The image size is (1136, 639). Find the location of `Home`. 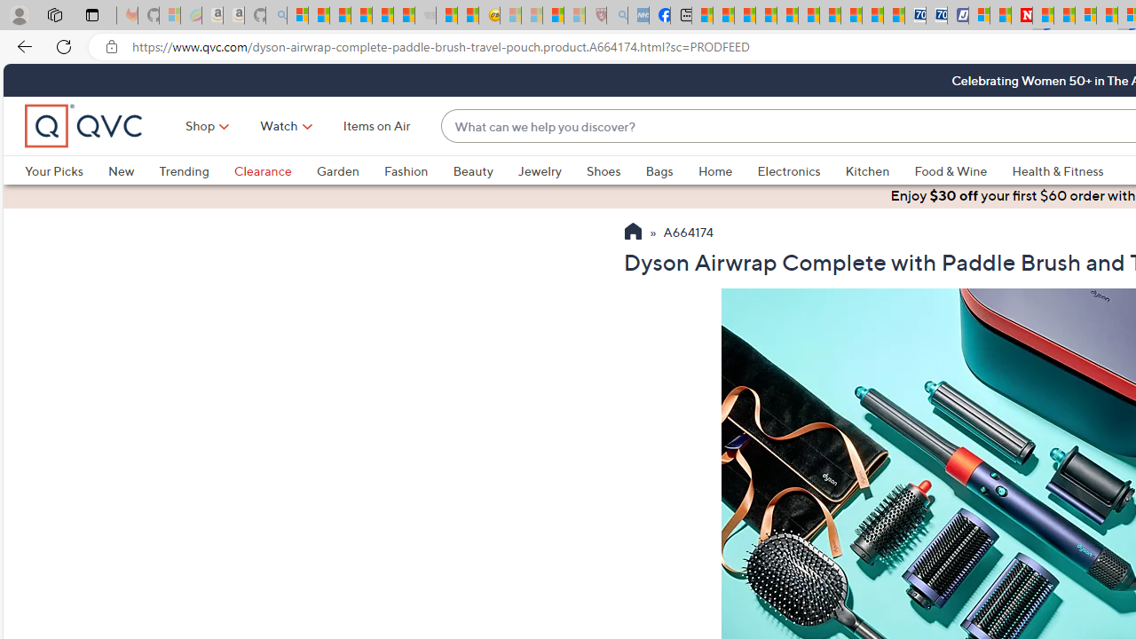

Home is located at coordinates (727, 170).